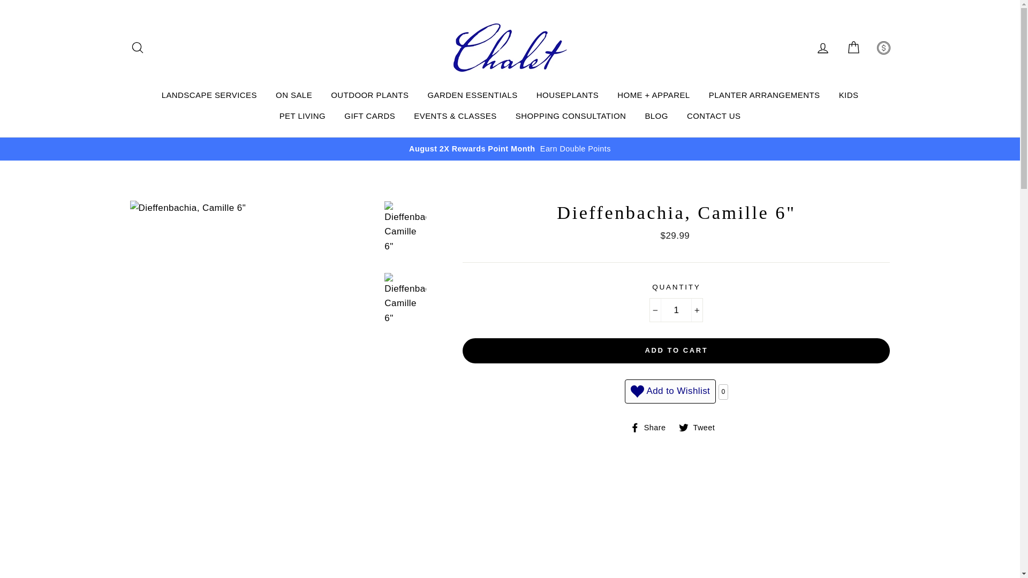  I want to click on Add to wishlist, so click(670, 391).